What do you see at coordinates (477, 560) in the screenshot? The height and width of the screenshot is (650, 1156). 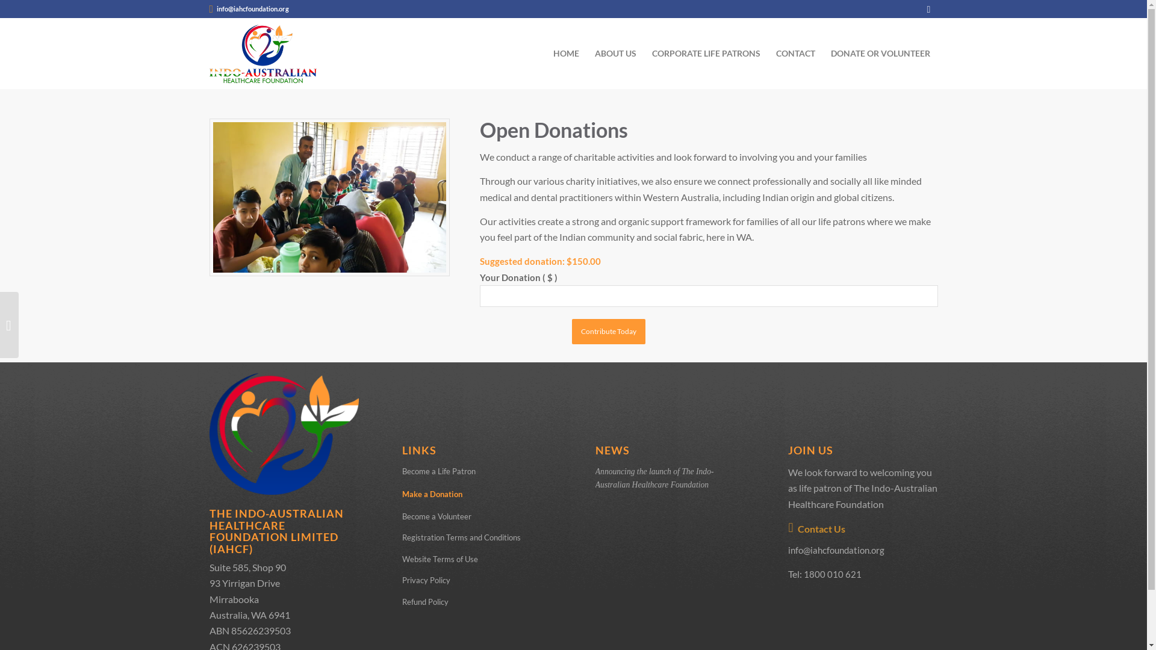 I see `Website Terms of Use` at bounding box center [477, 560].